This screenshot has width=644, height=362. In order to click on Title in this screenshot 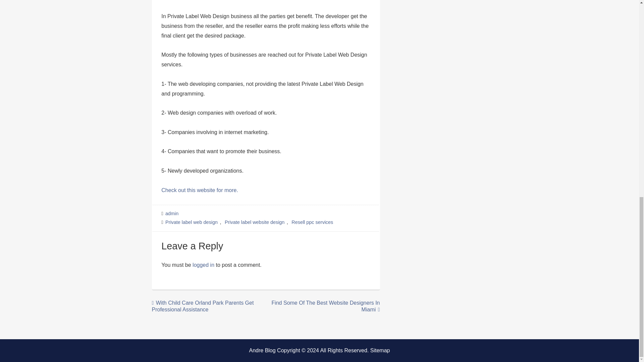, I will do `click(200, 190)`.